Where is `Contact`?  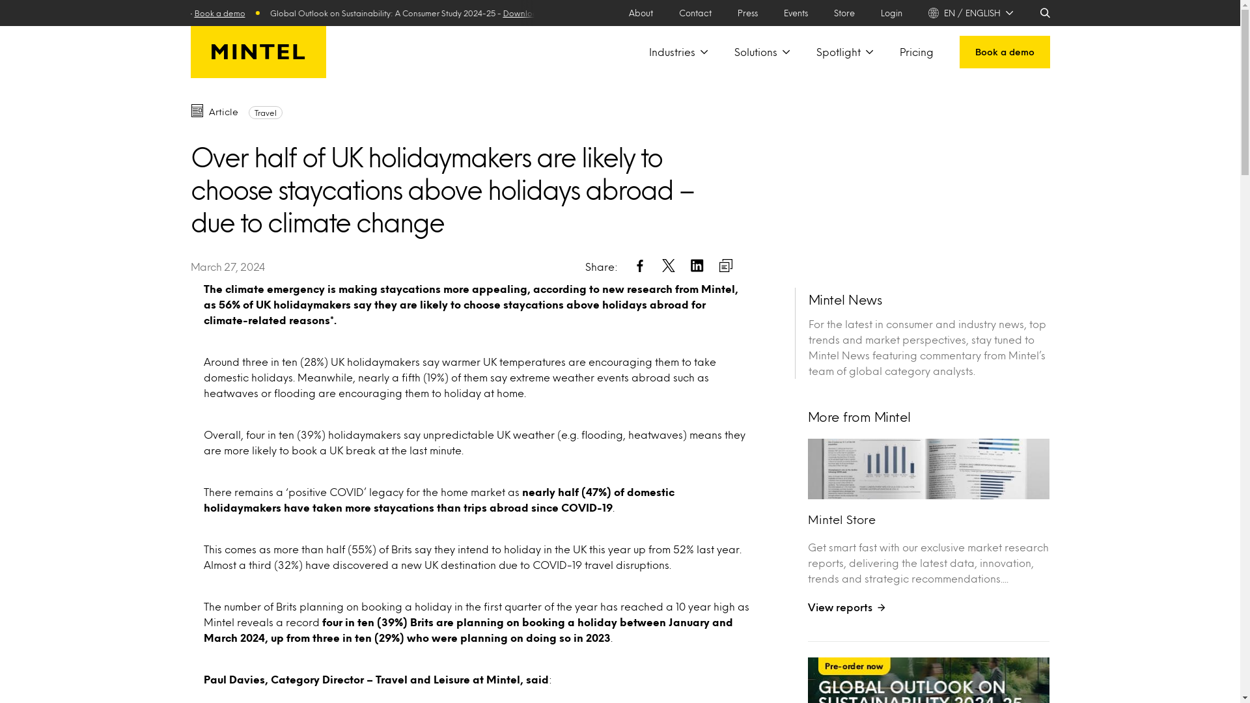 Contact is located at coordinates (695, 13).